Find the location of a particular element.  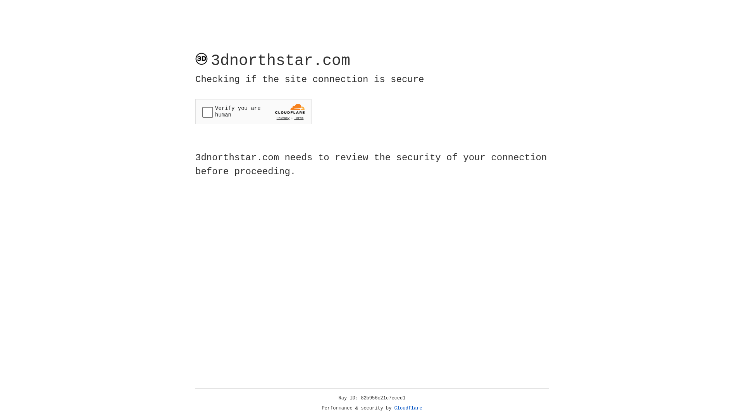

Cloudflare is located at coordinates (408, 408).